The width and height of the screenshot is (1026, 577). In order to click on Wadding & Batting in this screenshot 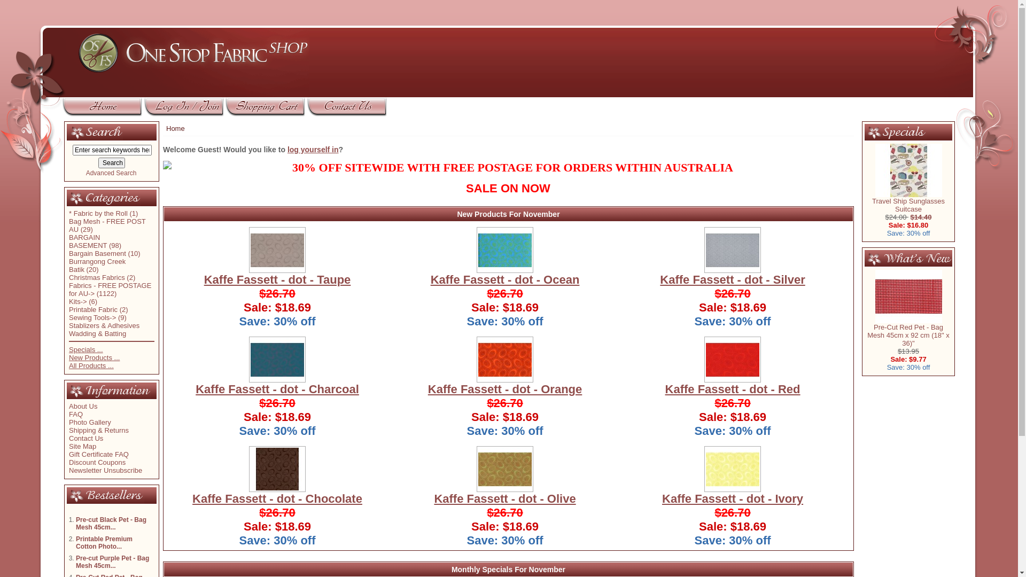, I will do `click(97, 333)`.